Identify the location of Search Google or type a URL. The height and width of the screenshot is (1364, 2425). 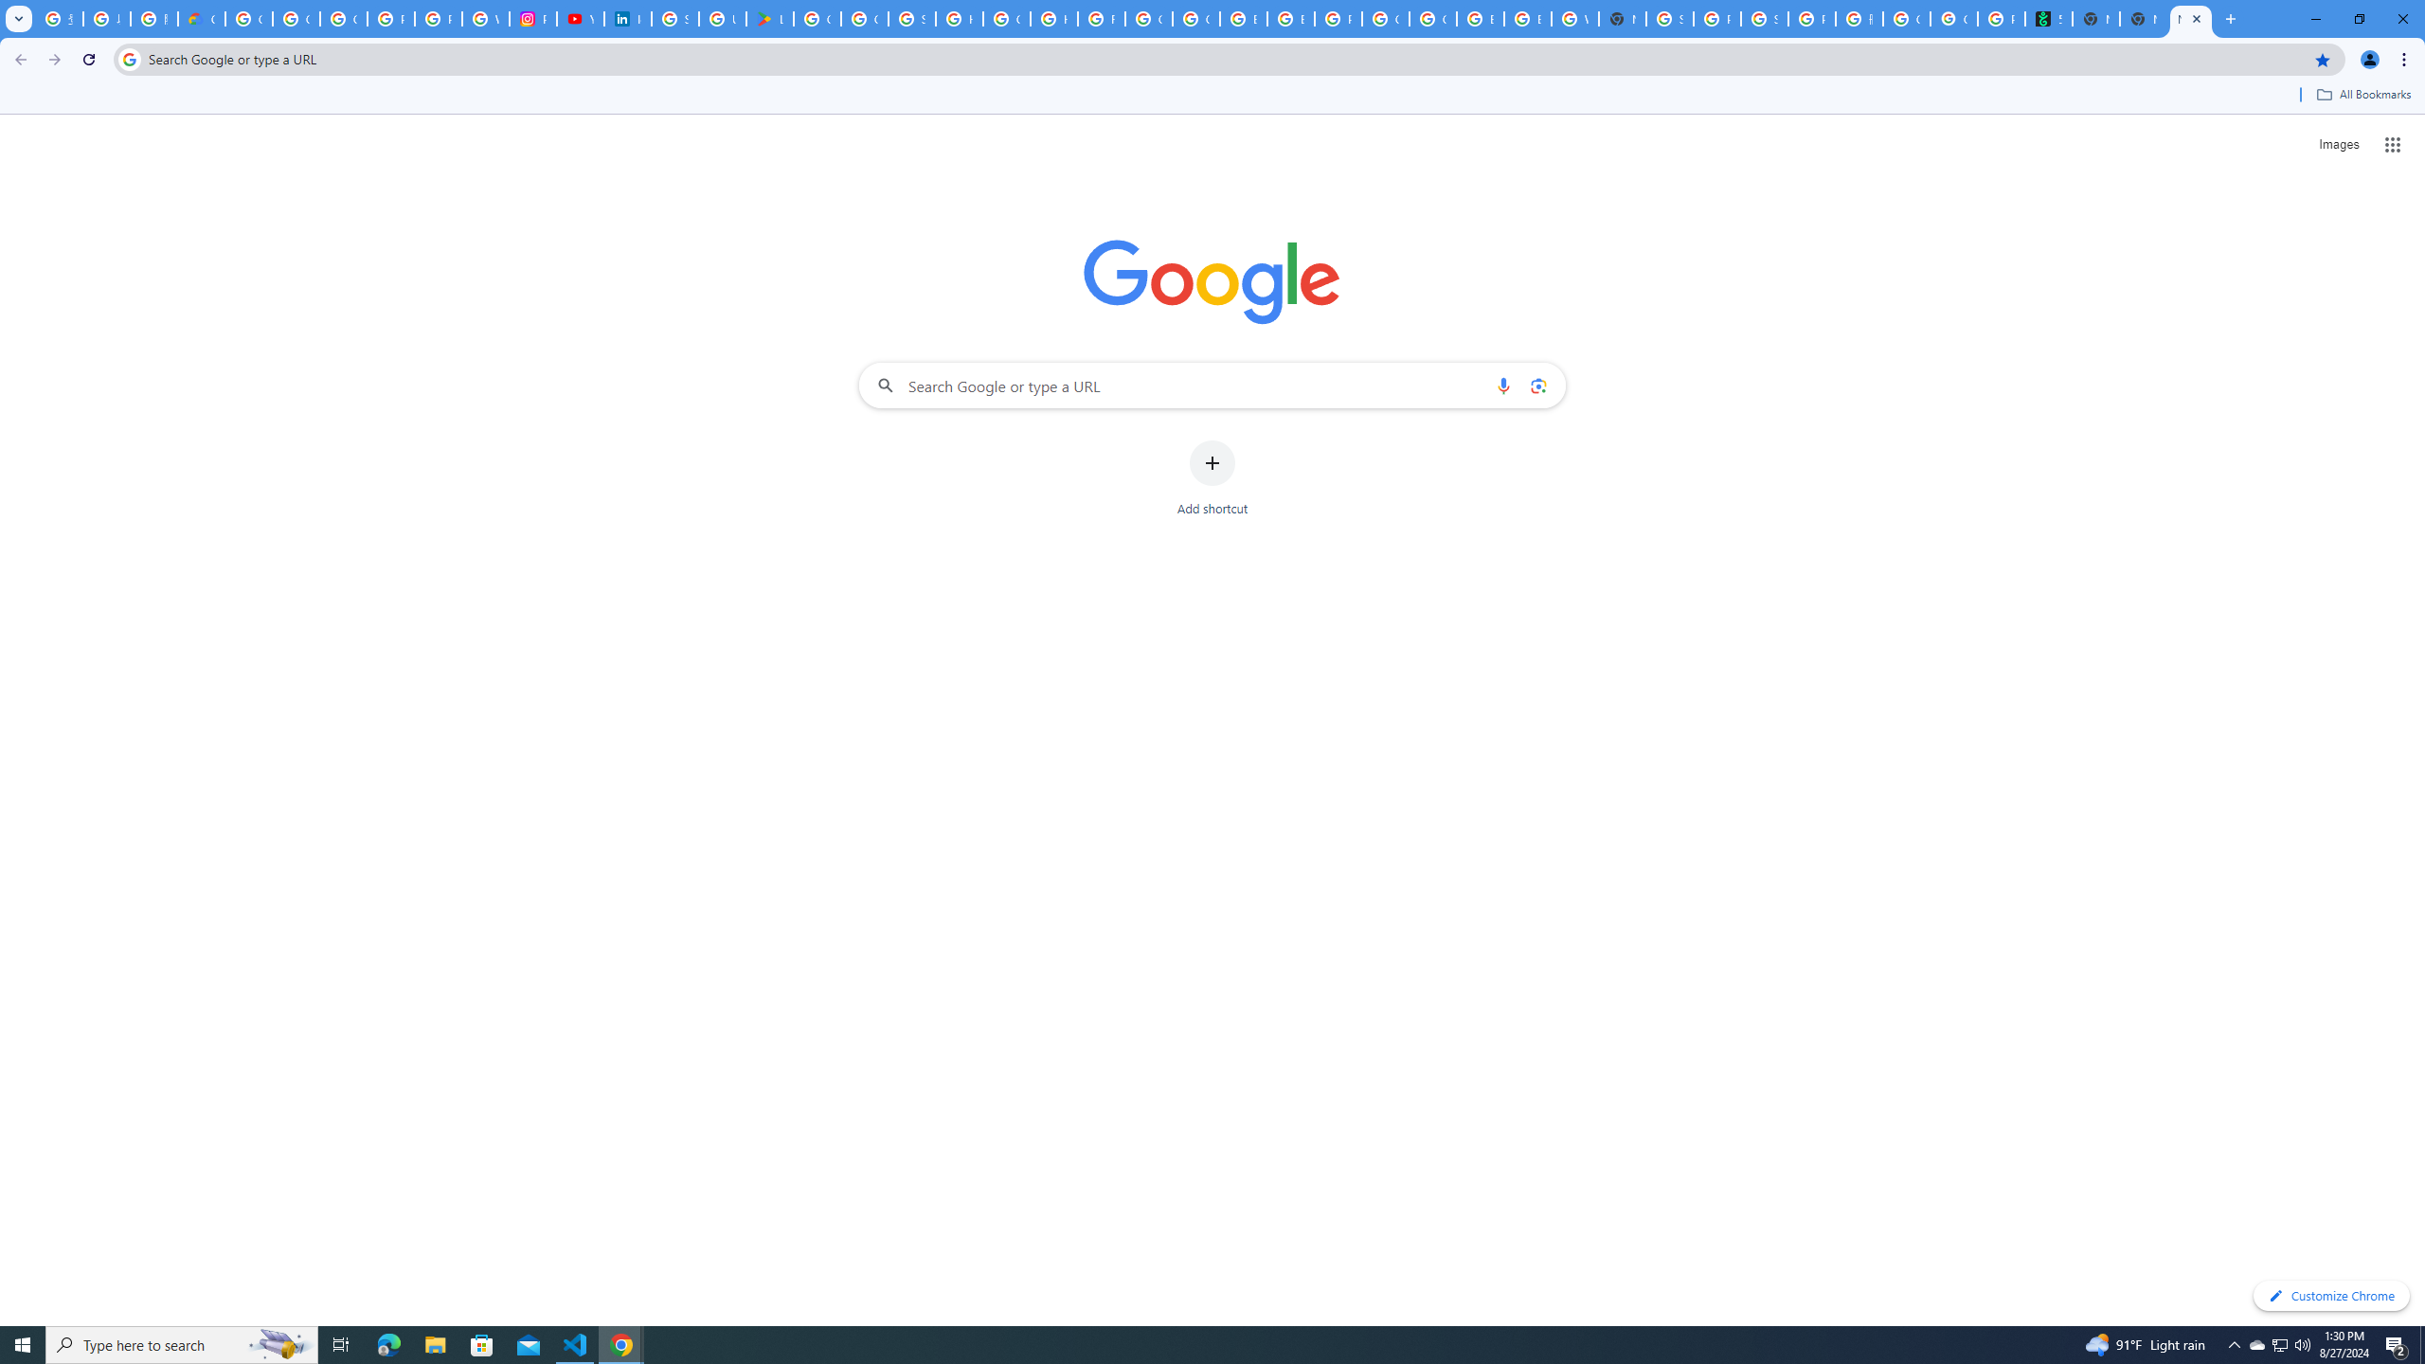
(1212, 385).